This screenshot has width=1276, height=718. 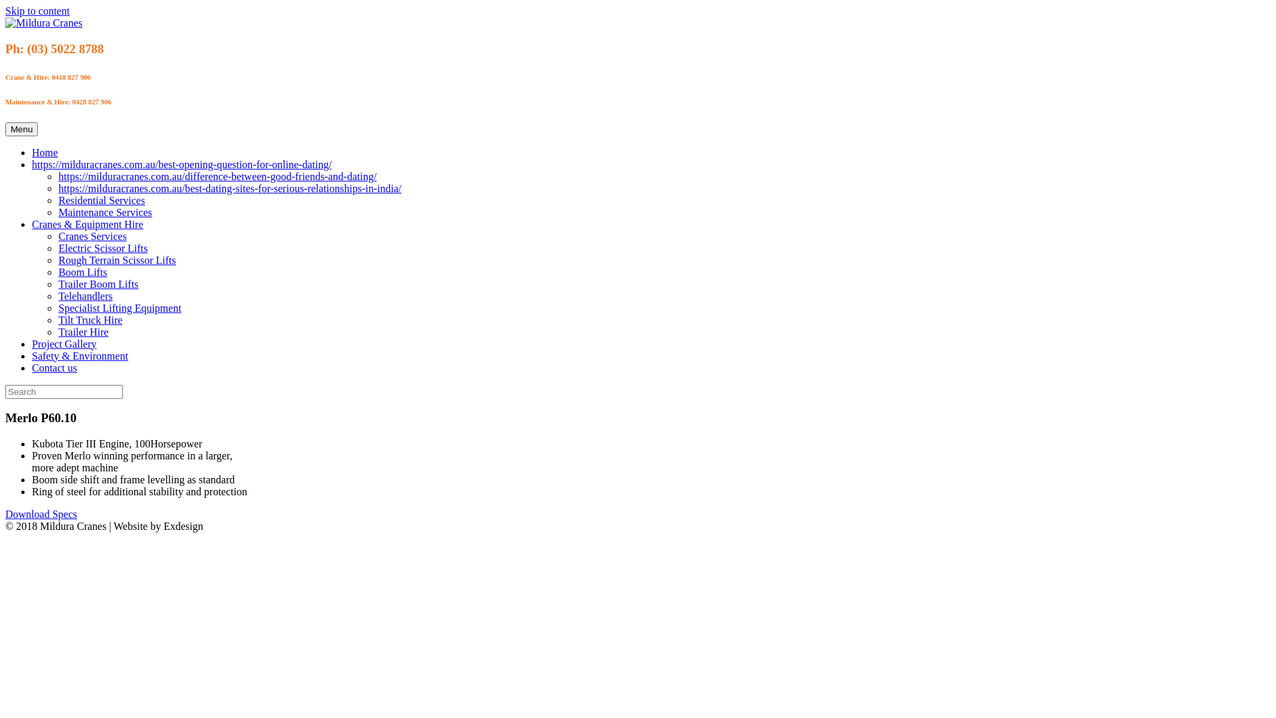 I want to click on Cranes Services, so click(x=93, y=237).